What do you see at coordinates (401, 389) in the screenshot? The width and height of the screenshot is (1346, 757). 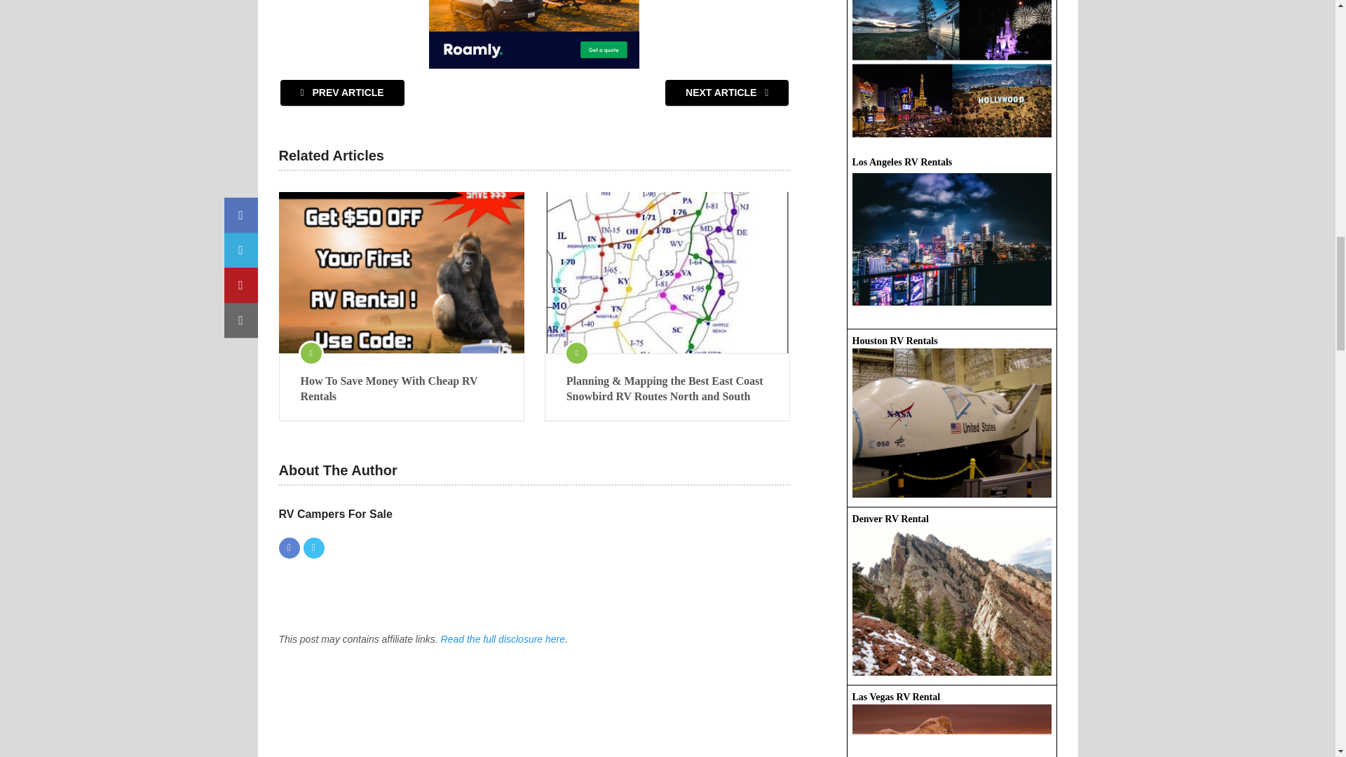 I see `How To Save Money With Cheap RV Rentals` at bounding box center [401, 389].